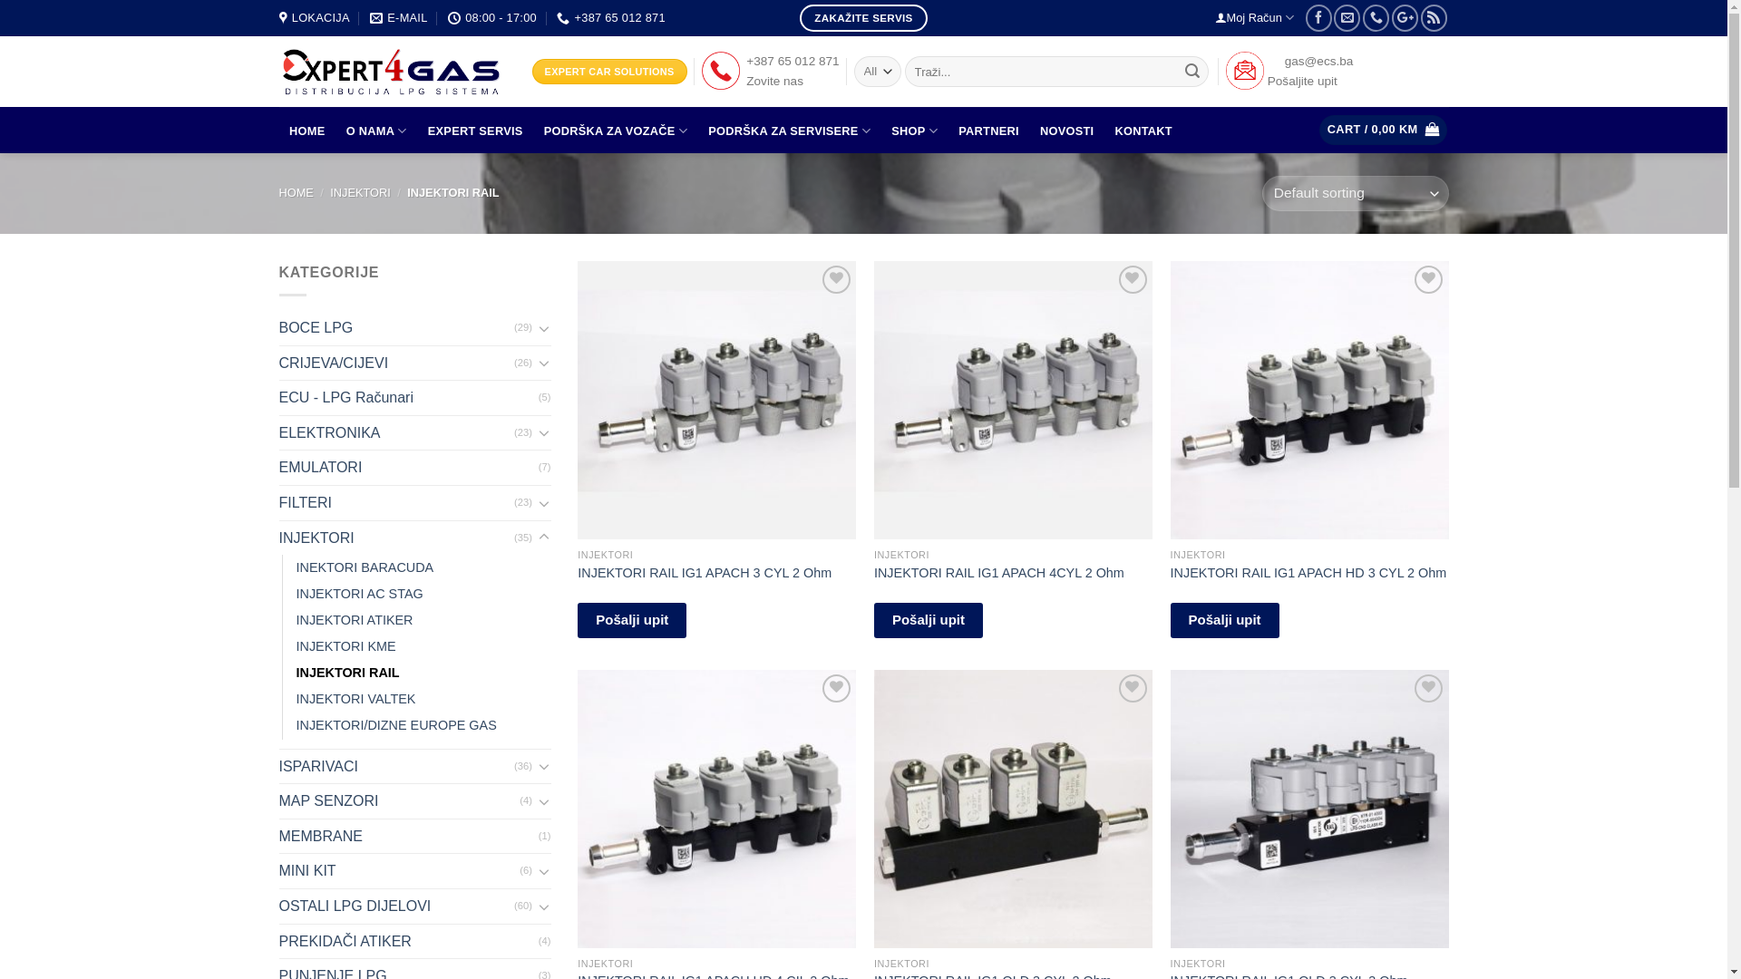 The width and height of the screenshot is (1741, 979). I want to click on HOME, so click(297, 192).